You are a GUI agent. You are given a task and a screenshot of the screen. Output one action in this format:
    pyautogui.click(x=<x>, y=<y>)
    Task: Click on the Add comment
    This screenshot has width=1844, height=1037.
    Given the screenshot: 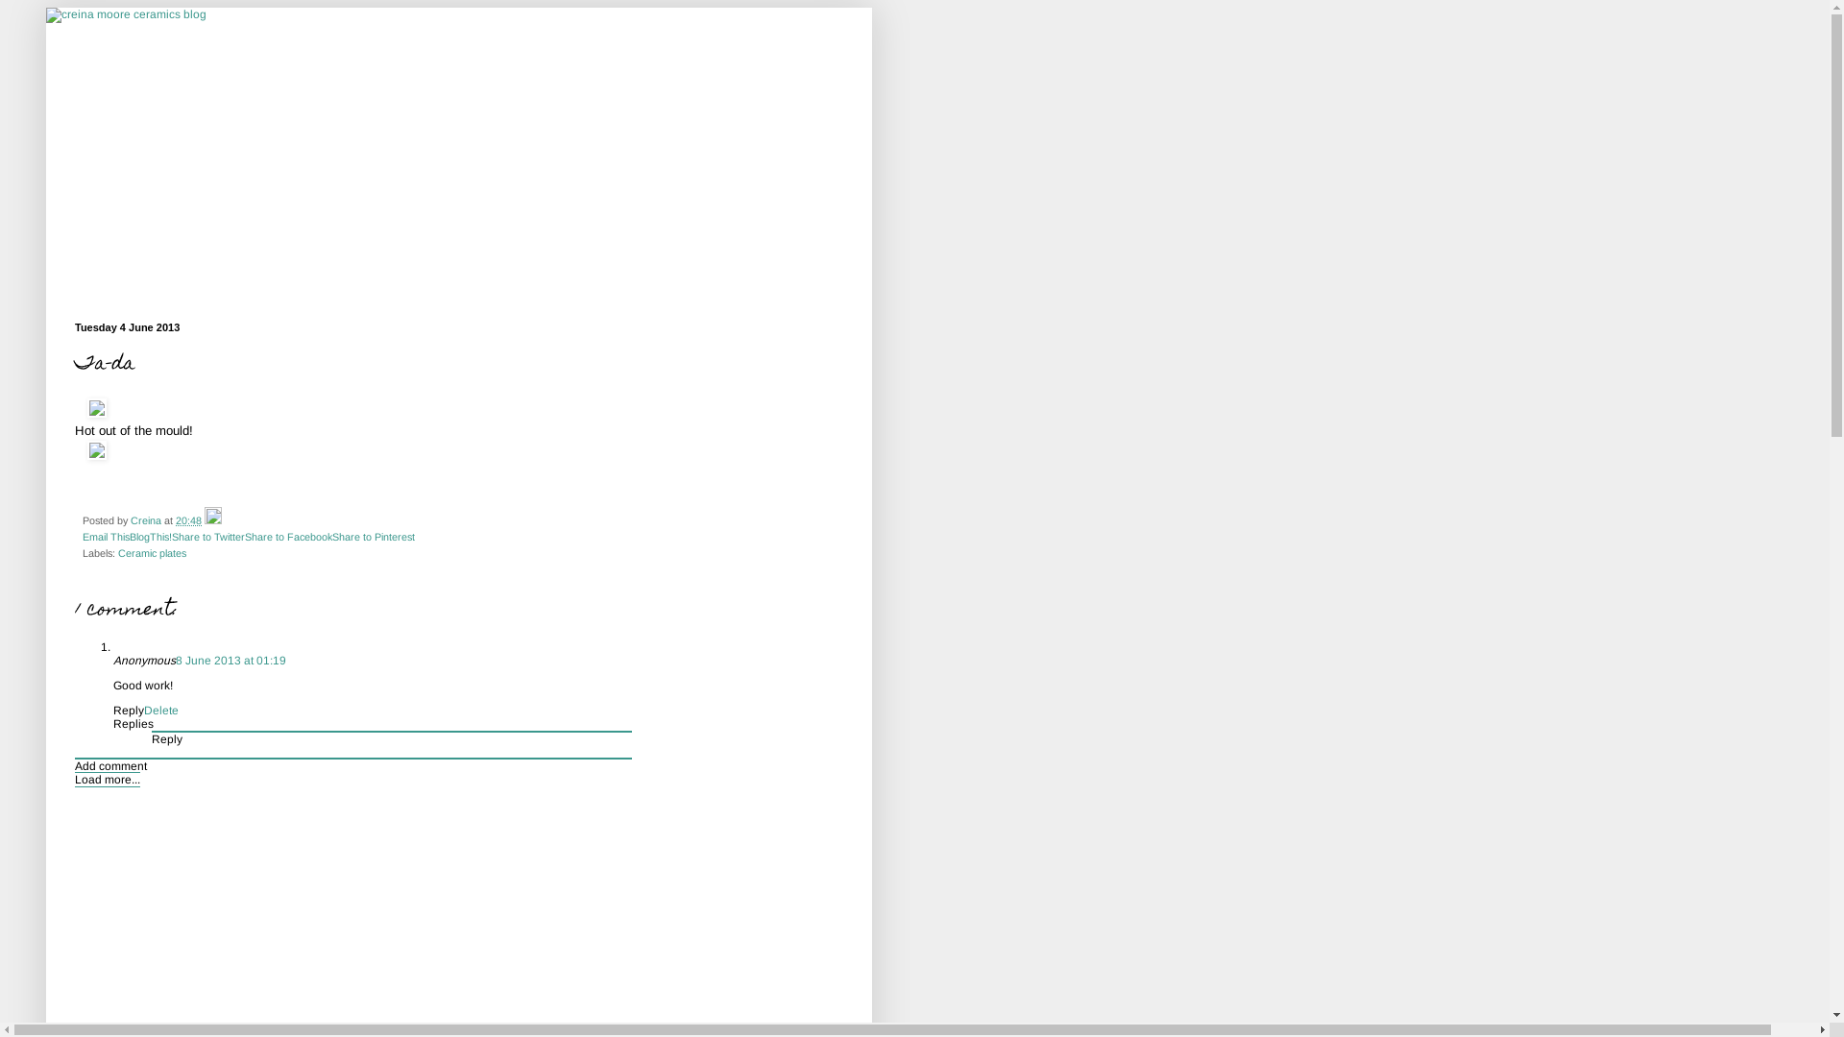 What is the action you would take?
    pyautogui.click(x=111, y=766)
    